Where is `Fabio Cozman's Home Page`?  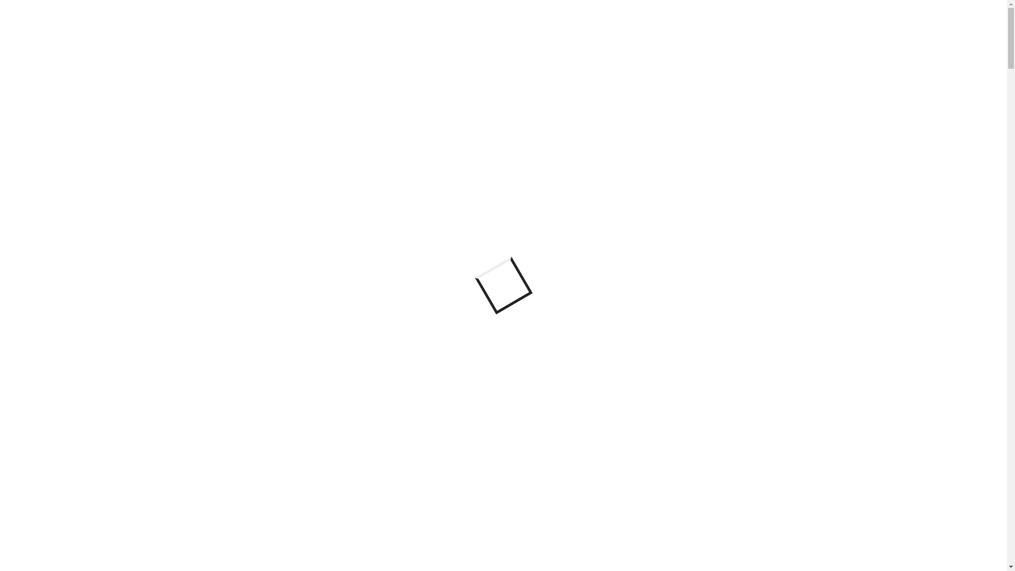 Fabio Cozman's Home Page is located at coordinates (58, 382).